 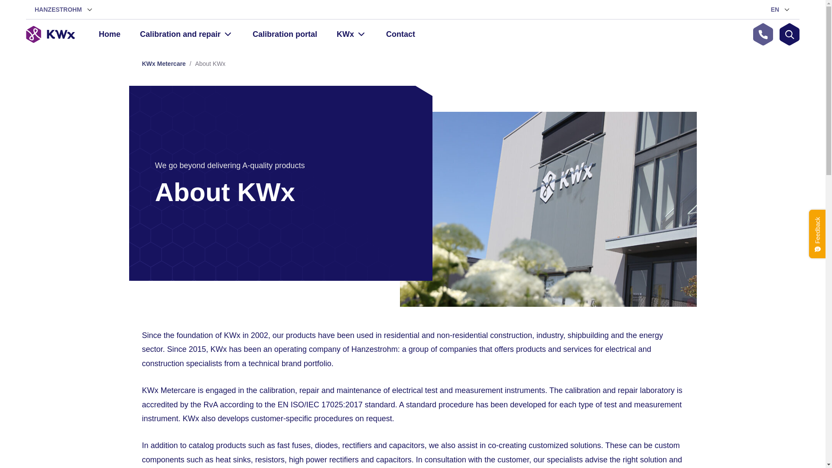 What do you see at coordinates (186, 34) in the screenshot?
I see `Calibration and repair` at bounding box center [186, 34].